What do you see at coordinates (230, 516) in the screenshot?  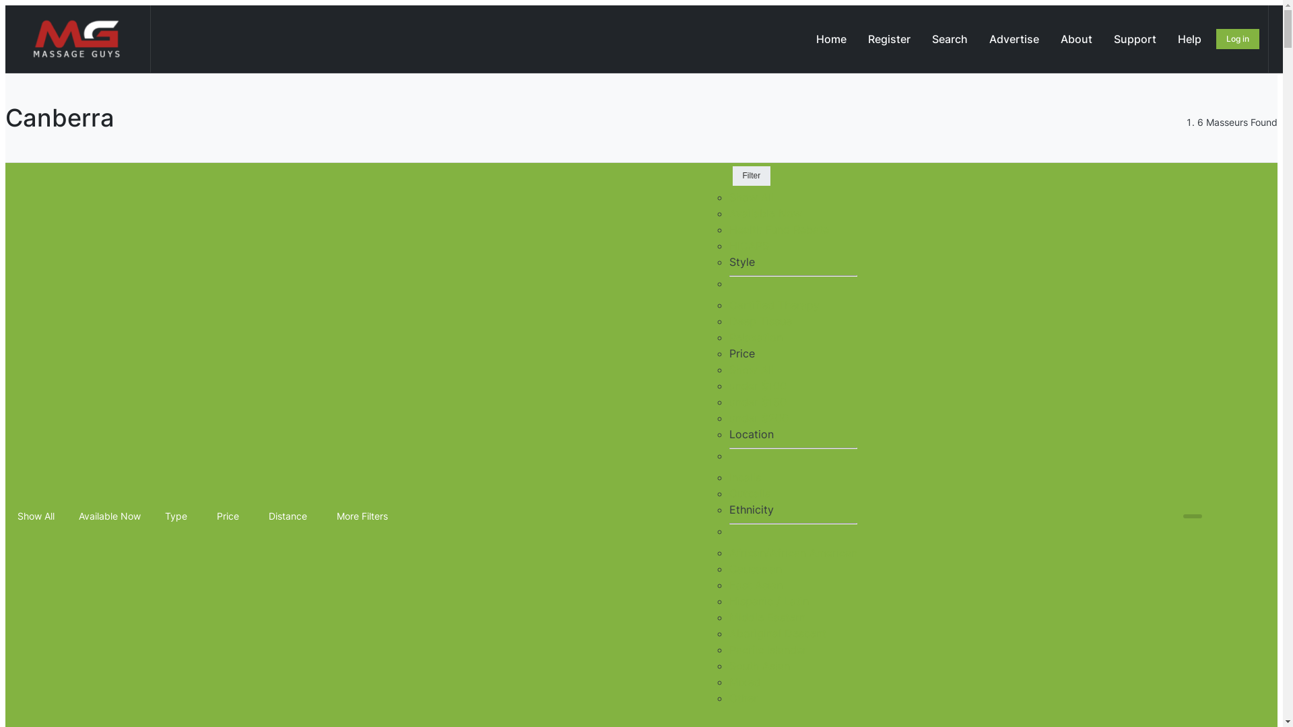 I see `Price` at bounding box center [230, 516].